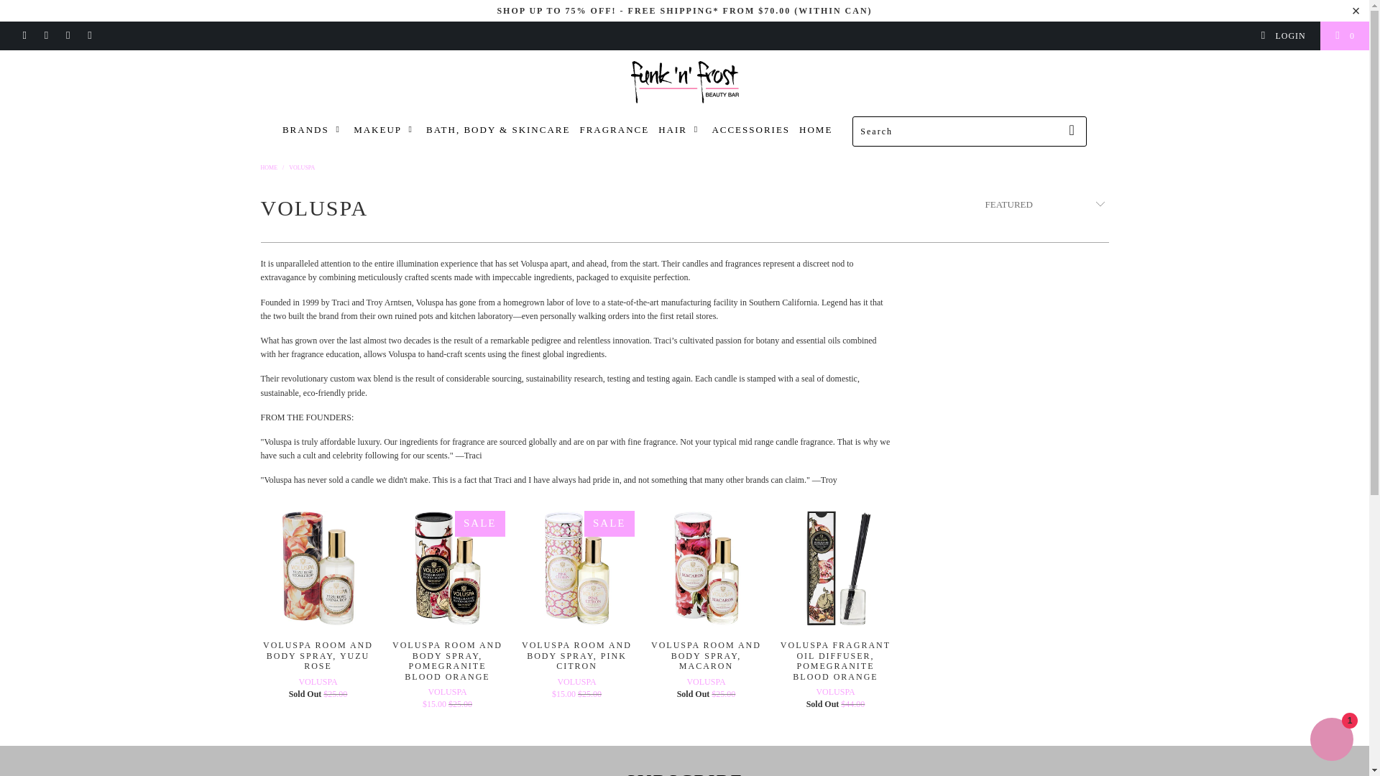 The image size is (1380, 776). I want to click on www.funknfrost.com on Twitter, so click(24, 36).